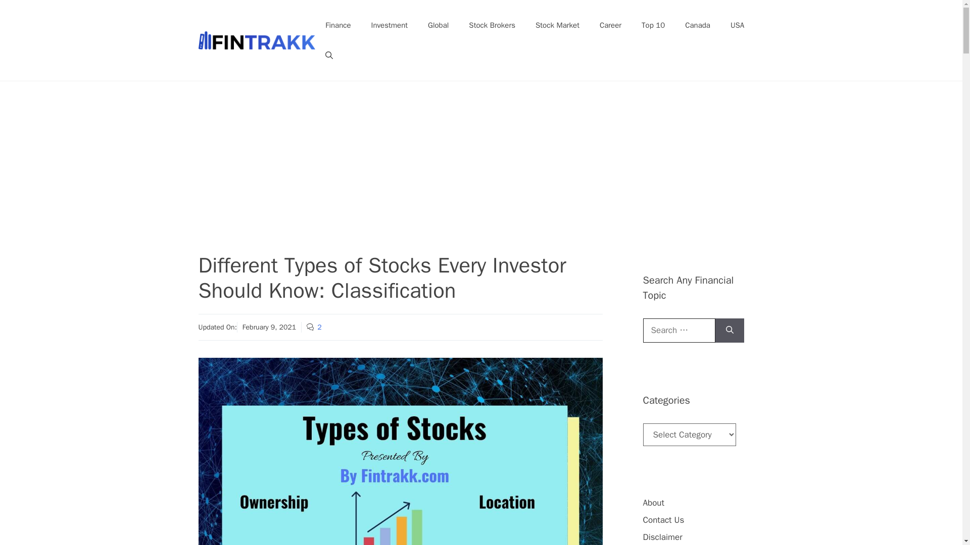 The image size is (970, 545). I want to click on Stock Brokers, so click(492, 25).